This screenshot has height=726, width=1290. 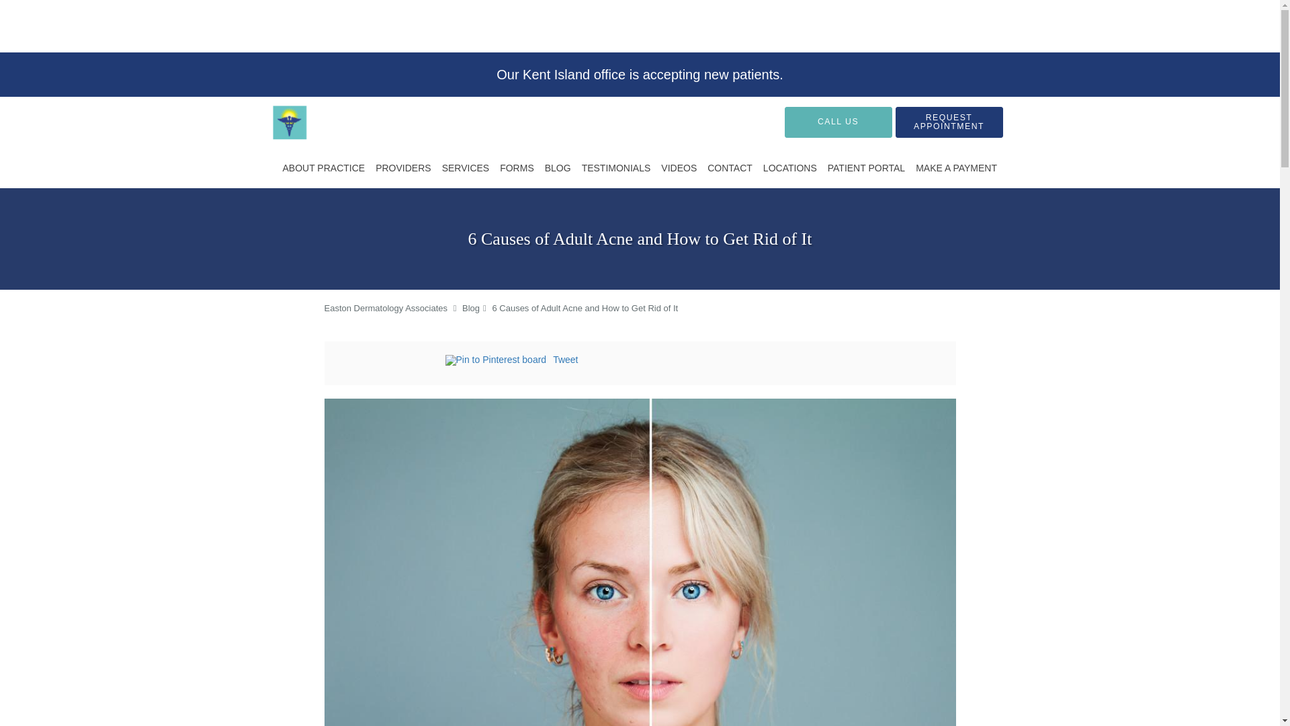 I want to click on BLOG, so click(x=558, y=168).